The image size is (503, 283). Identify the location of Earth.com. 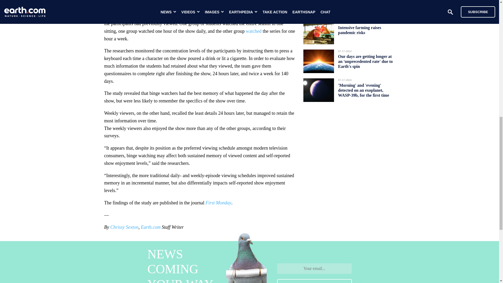
(150, 227).